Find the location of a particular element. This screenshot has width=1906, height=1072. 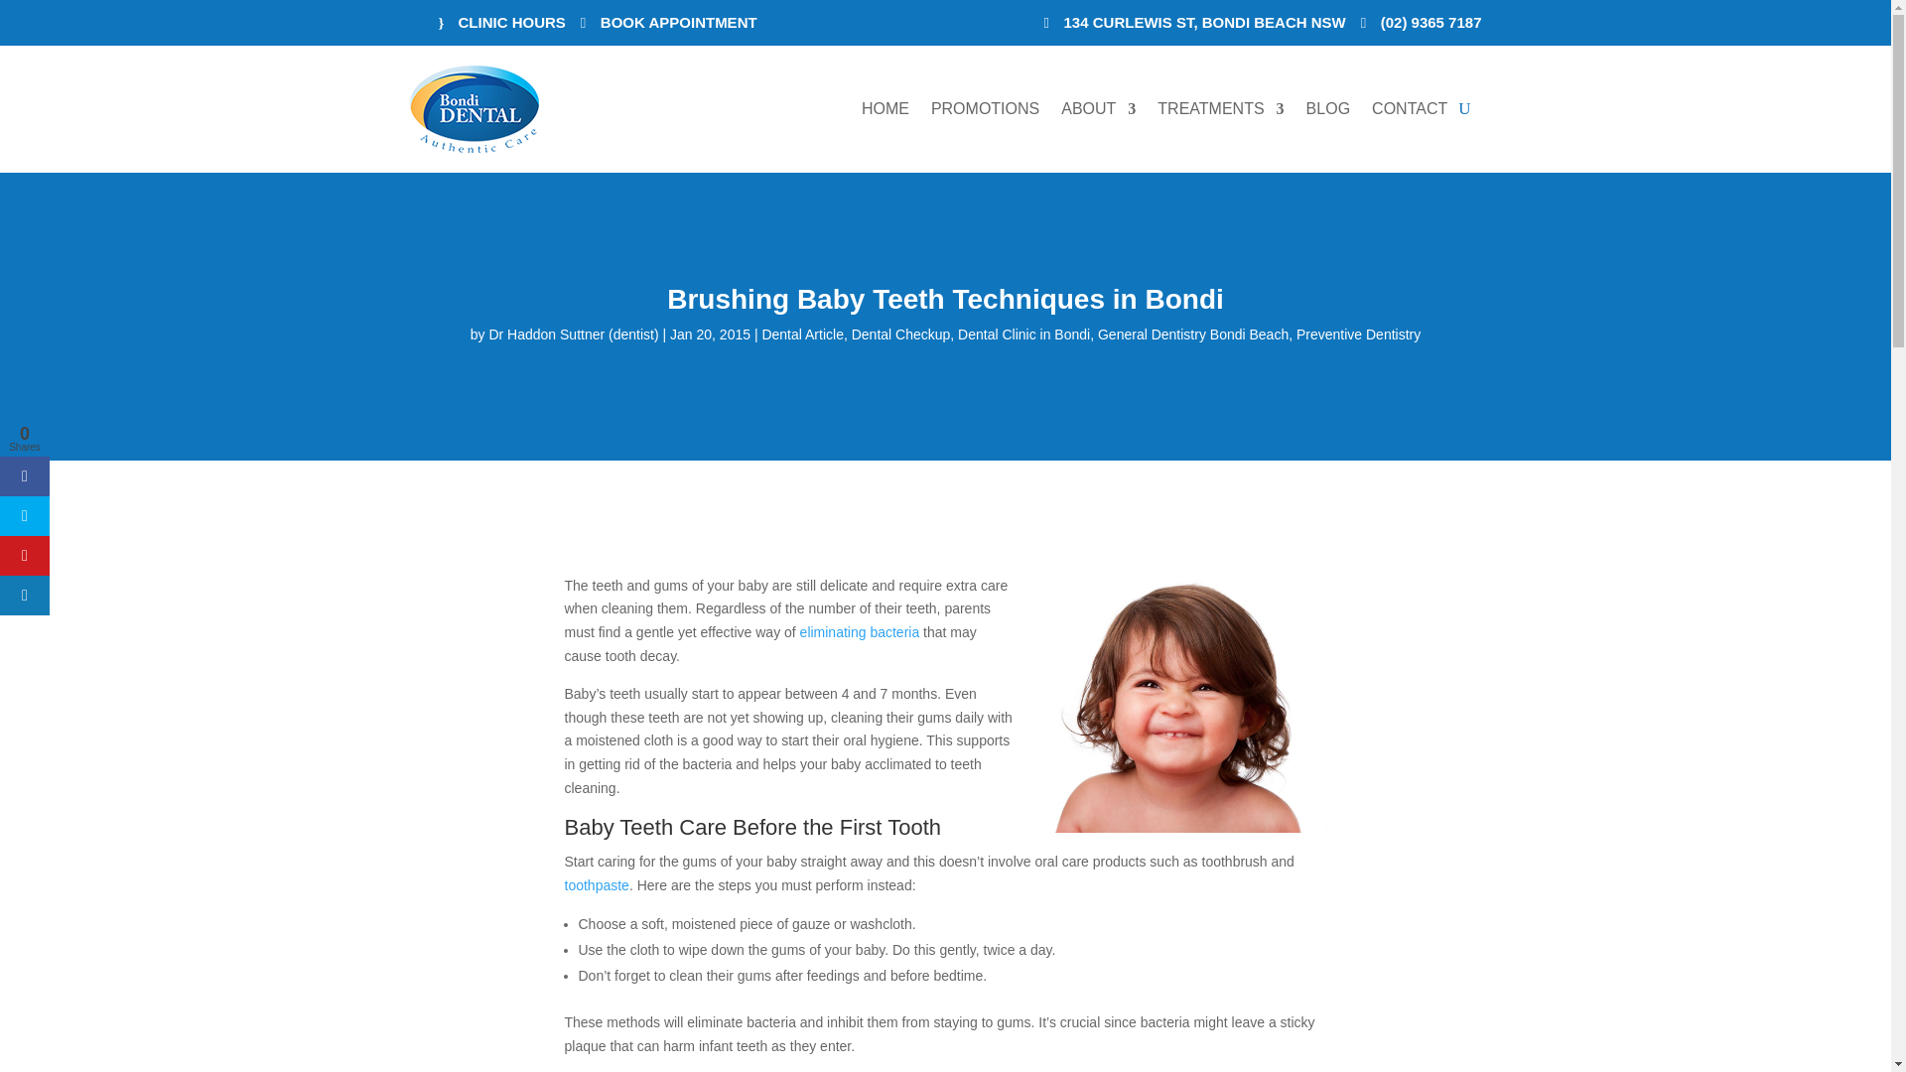

TREATMENTS is located at coordinates (1219, 109).